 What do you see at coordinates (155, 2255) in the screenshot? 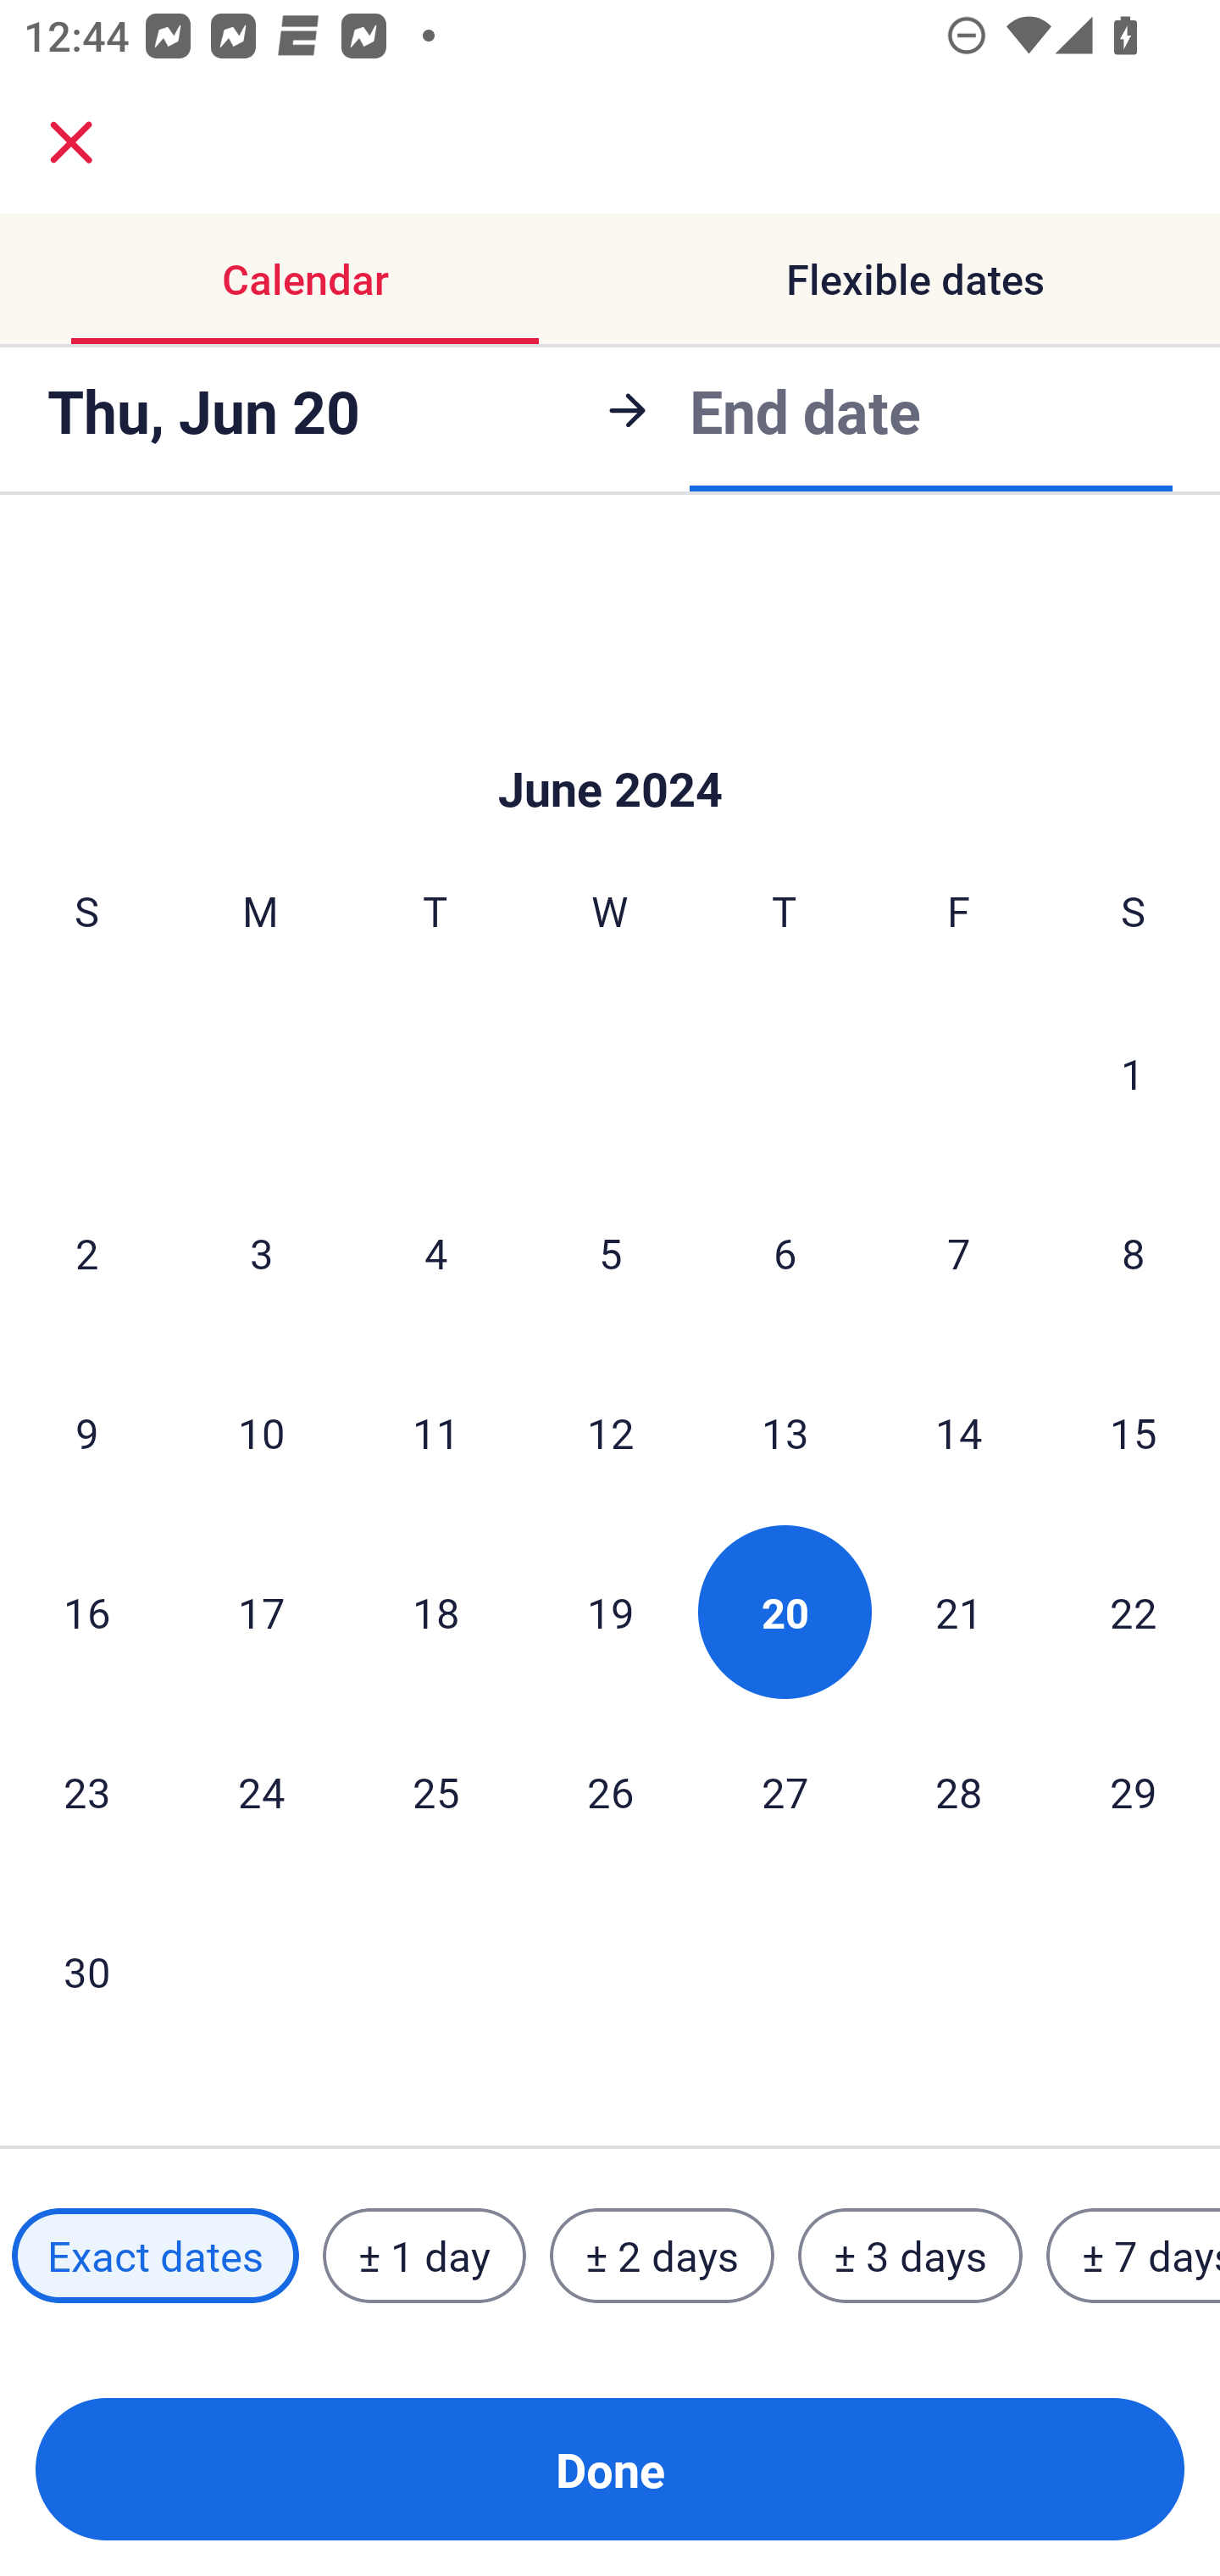
I see `Exact dates` at bounding box center [155, 2255].